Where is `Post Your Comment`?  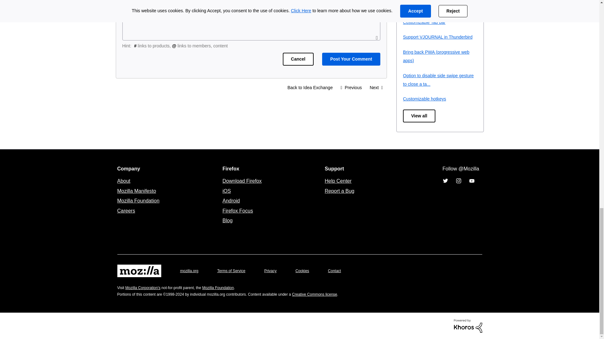 Post Your Comment is located at coordinates (351, 59).